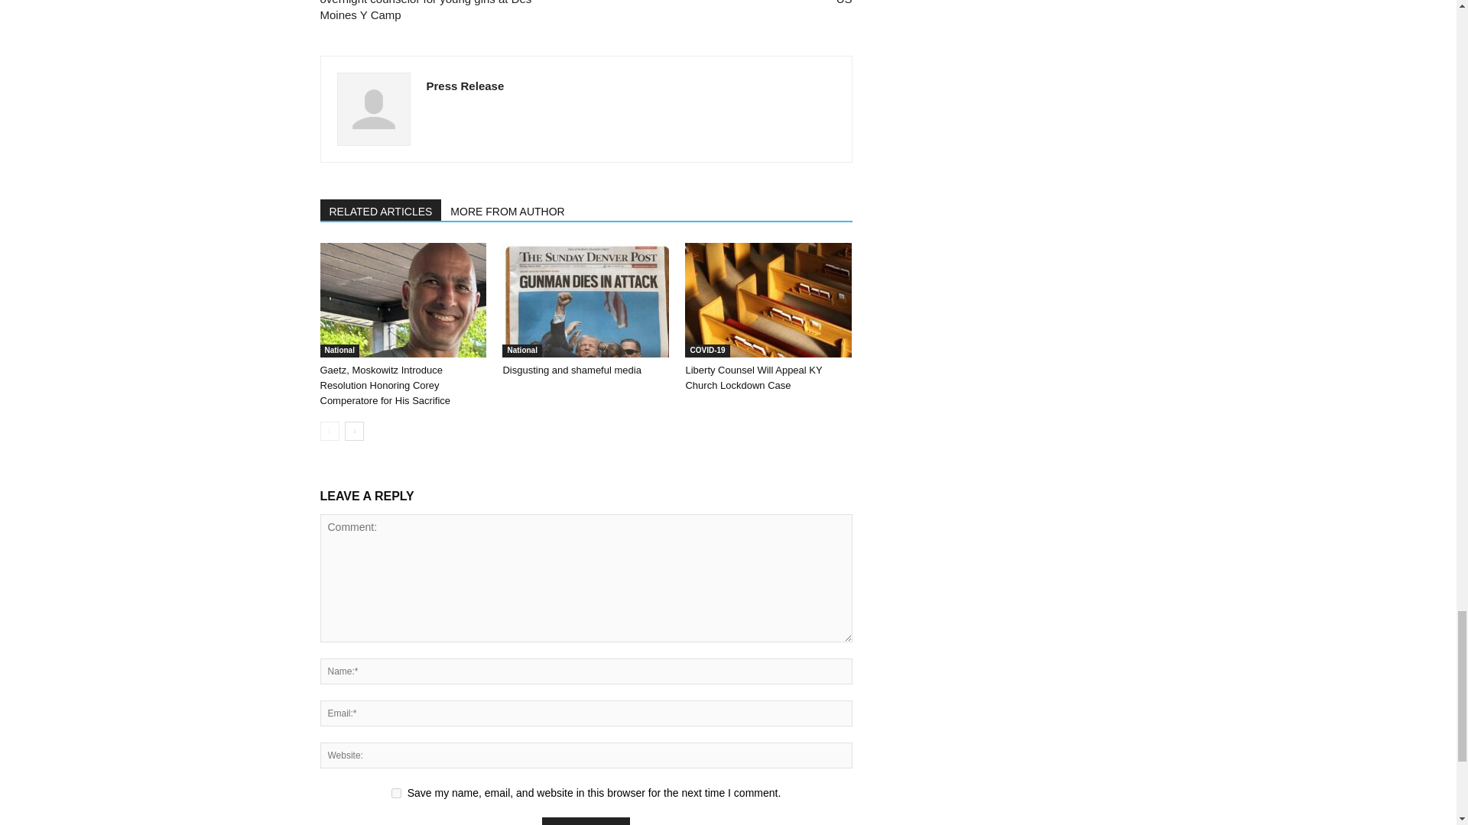 This screenshot has width=1468, height=825. What do you see at coordinates (586, 821) in the screenshot?
I see `Post Comment` at bounding box center [586, 821].